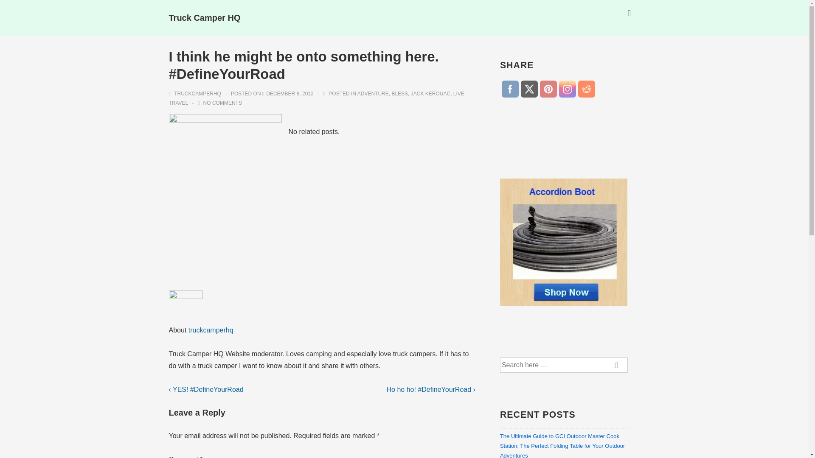 Image resolution: width=815 pixels, height=458 pixels. Describe the element at coordinates (510, 89) in the screenshot. I see `Facebook` at that location.